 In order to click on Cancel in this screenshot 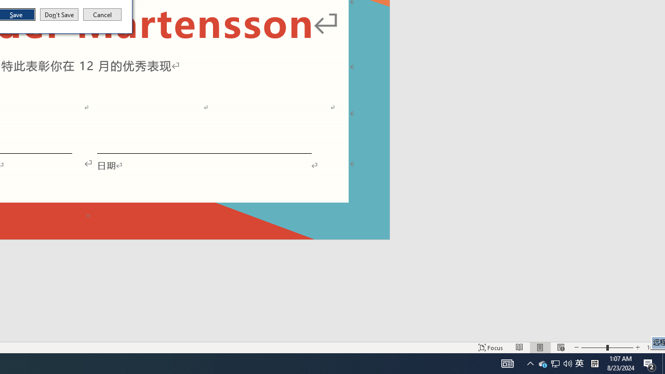, I will do `click(102, 15)`.